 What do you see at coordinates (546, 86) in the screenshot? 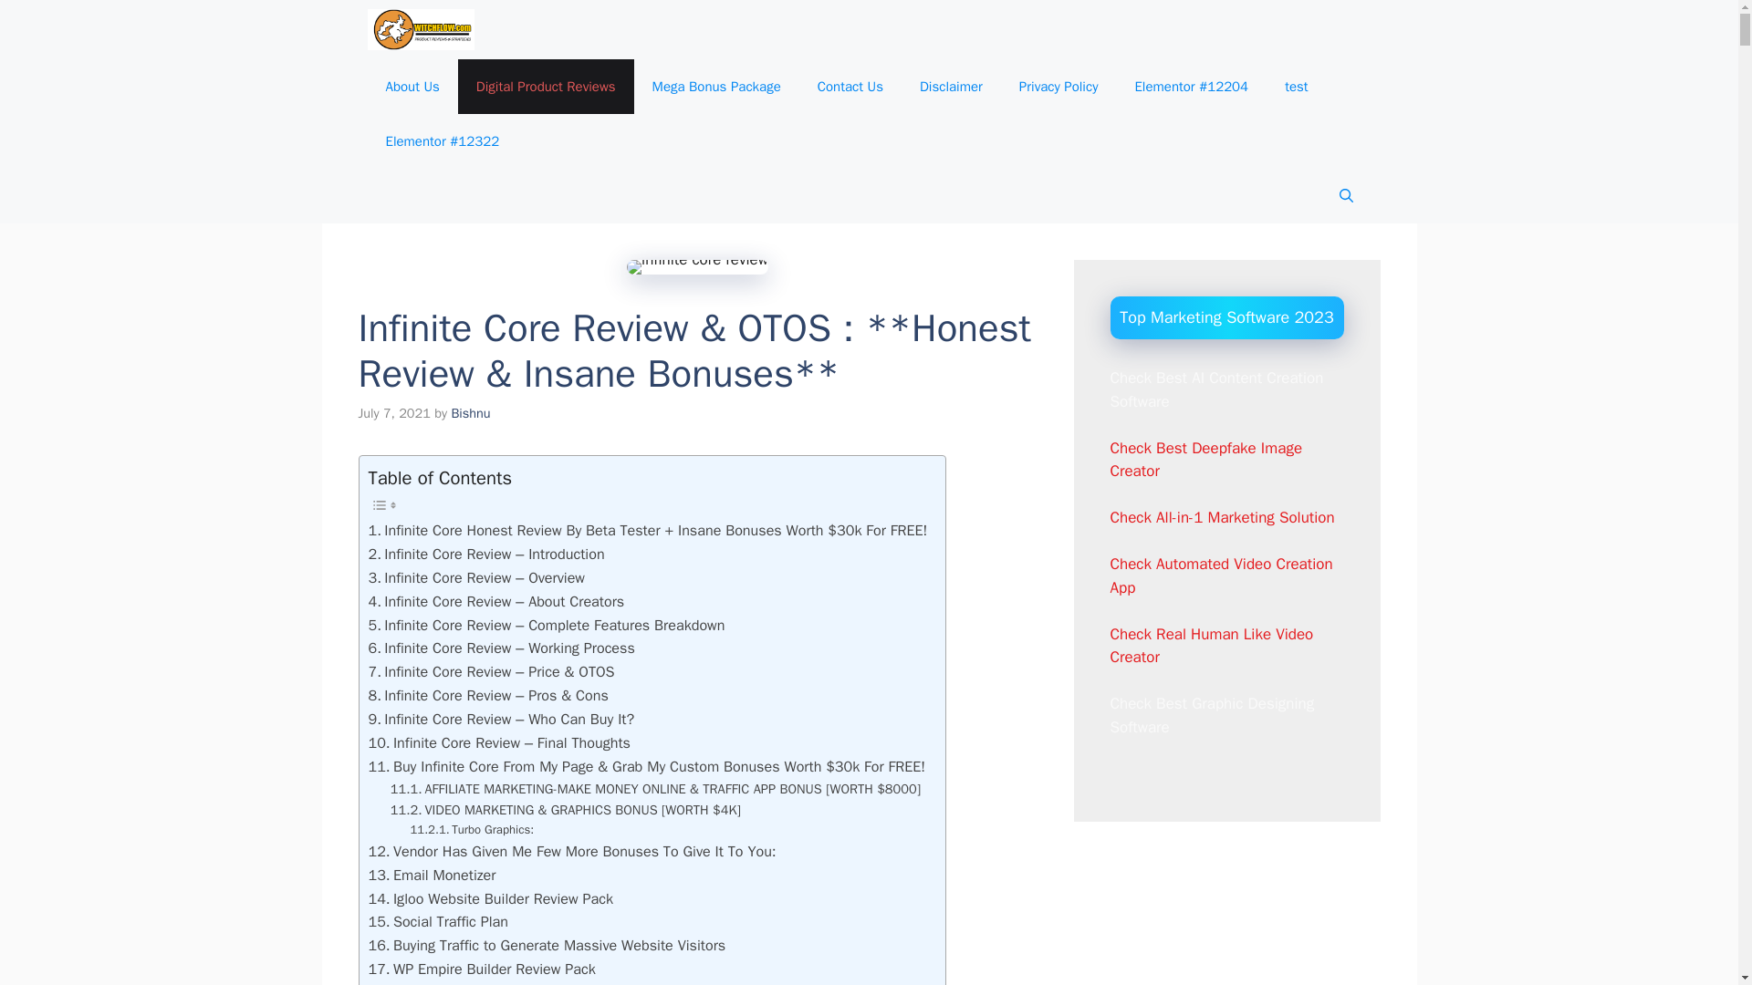
I see `Digital Product Reviews` at bounding box center [546, 86].